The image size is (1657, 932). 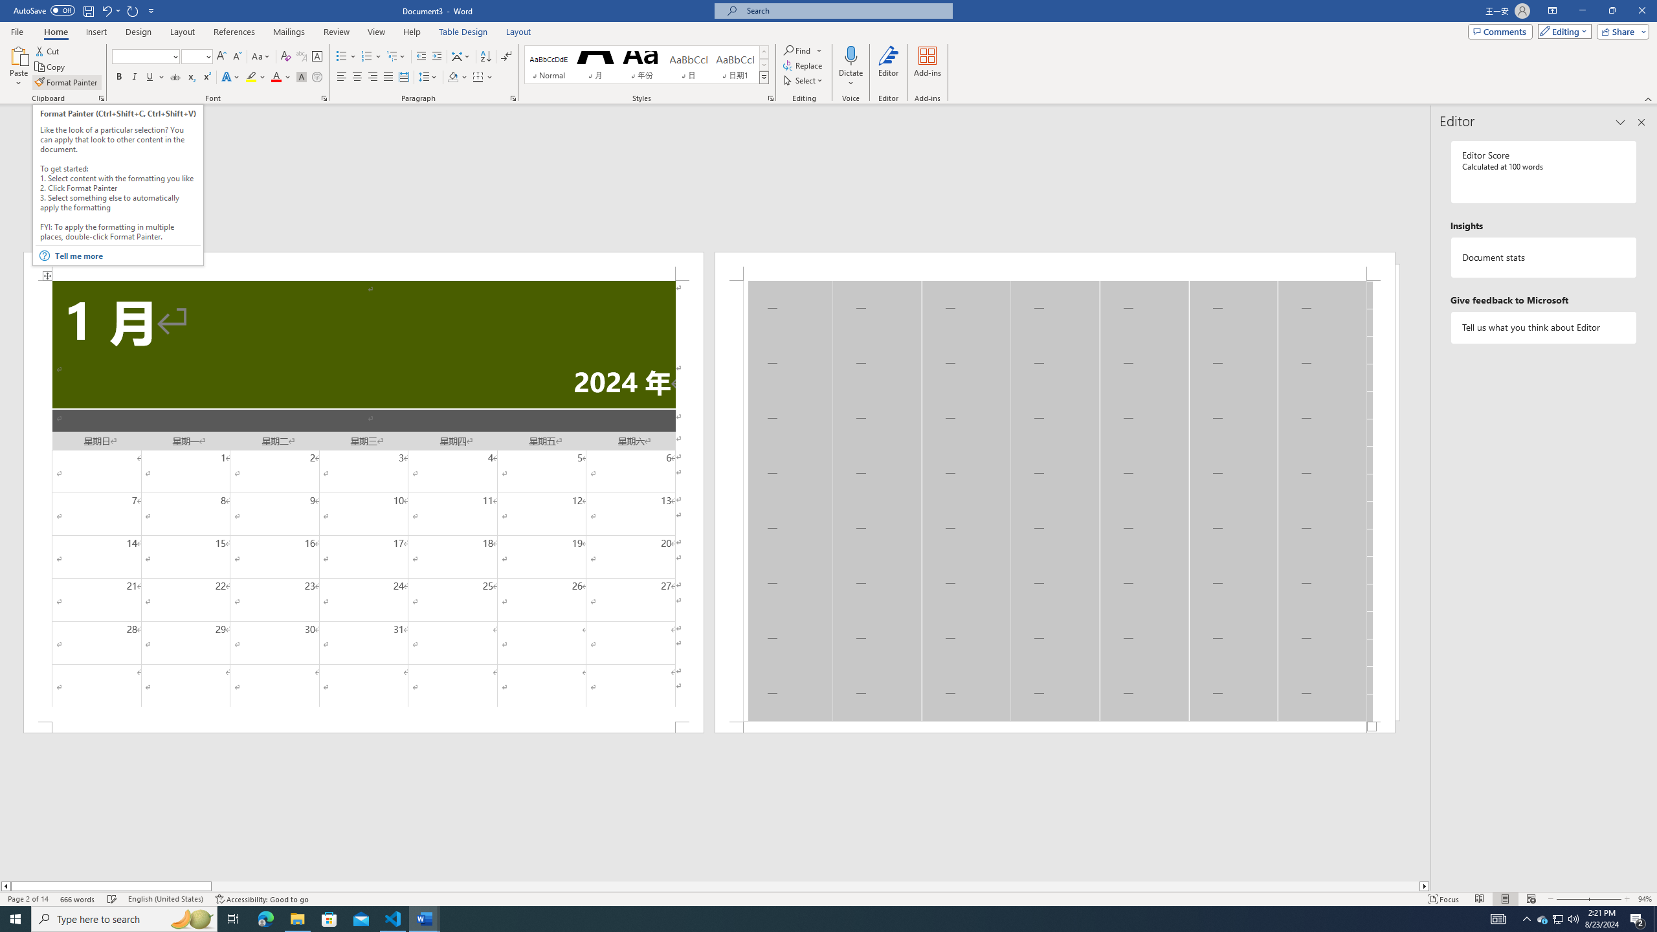 I want to click on Font Color RGB(255, 0, 0), so click(x=276, y=78).